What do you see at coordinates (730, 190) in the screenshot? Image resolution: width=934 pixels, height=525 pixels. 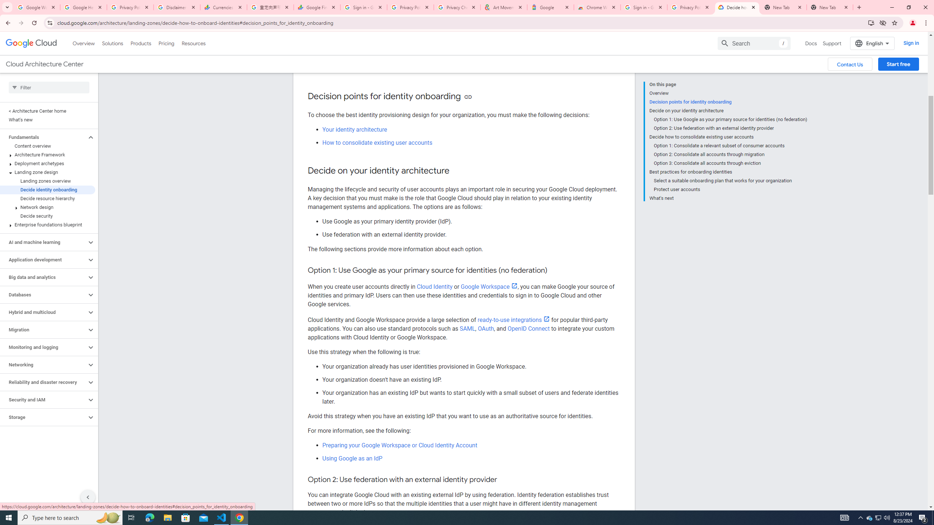 I see `Protect user accounts` at bounding box center [730, 190].